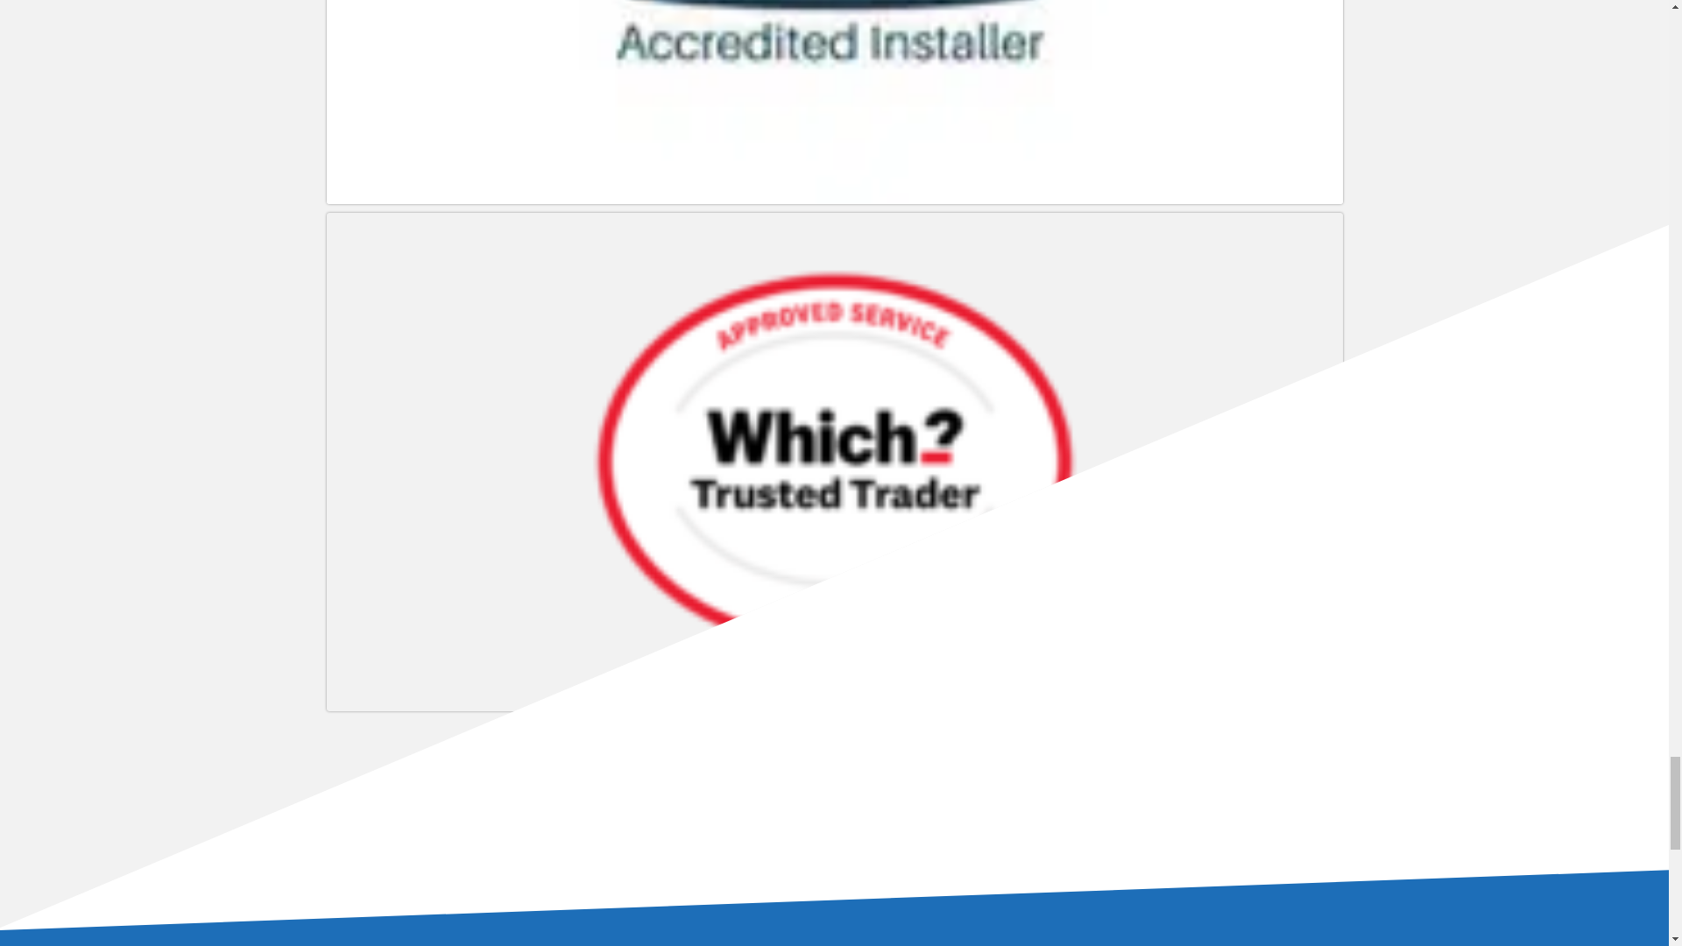 This screenshot has height=946, width=1682. What do you see at coordinates (785, 840) in the screenshot?
I see `0800 8 247 585` at bounding box center [785, 840].